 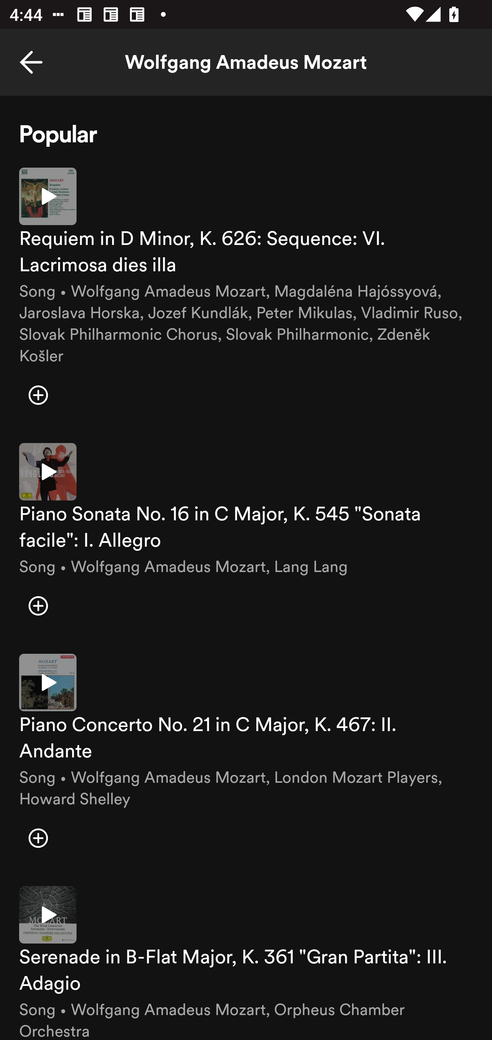 I want to click on Add item, so click(x=38, y=395).